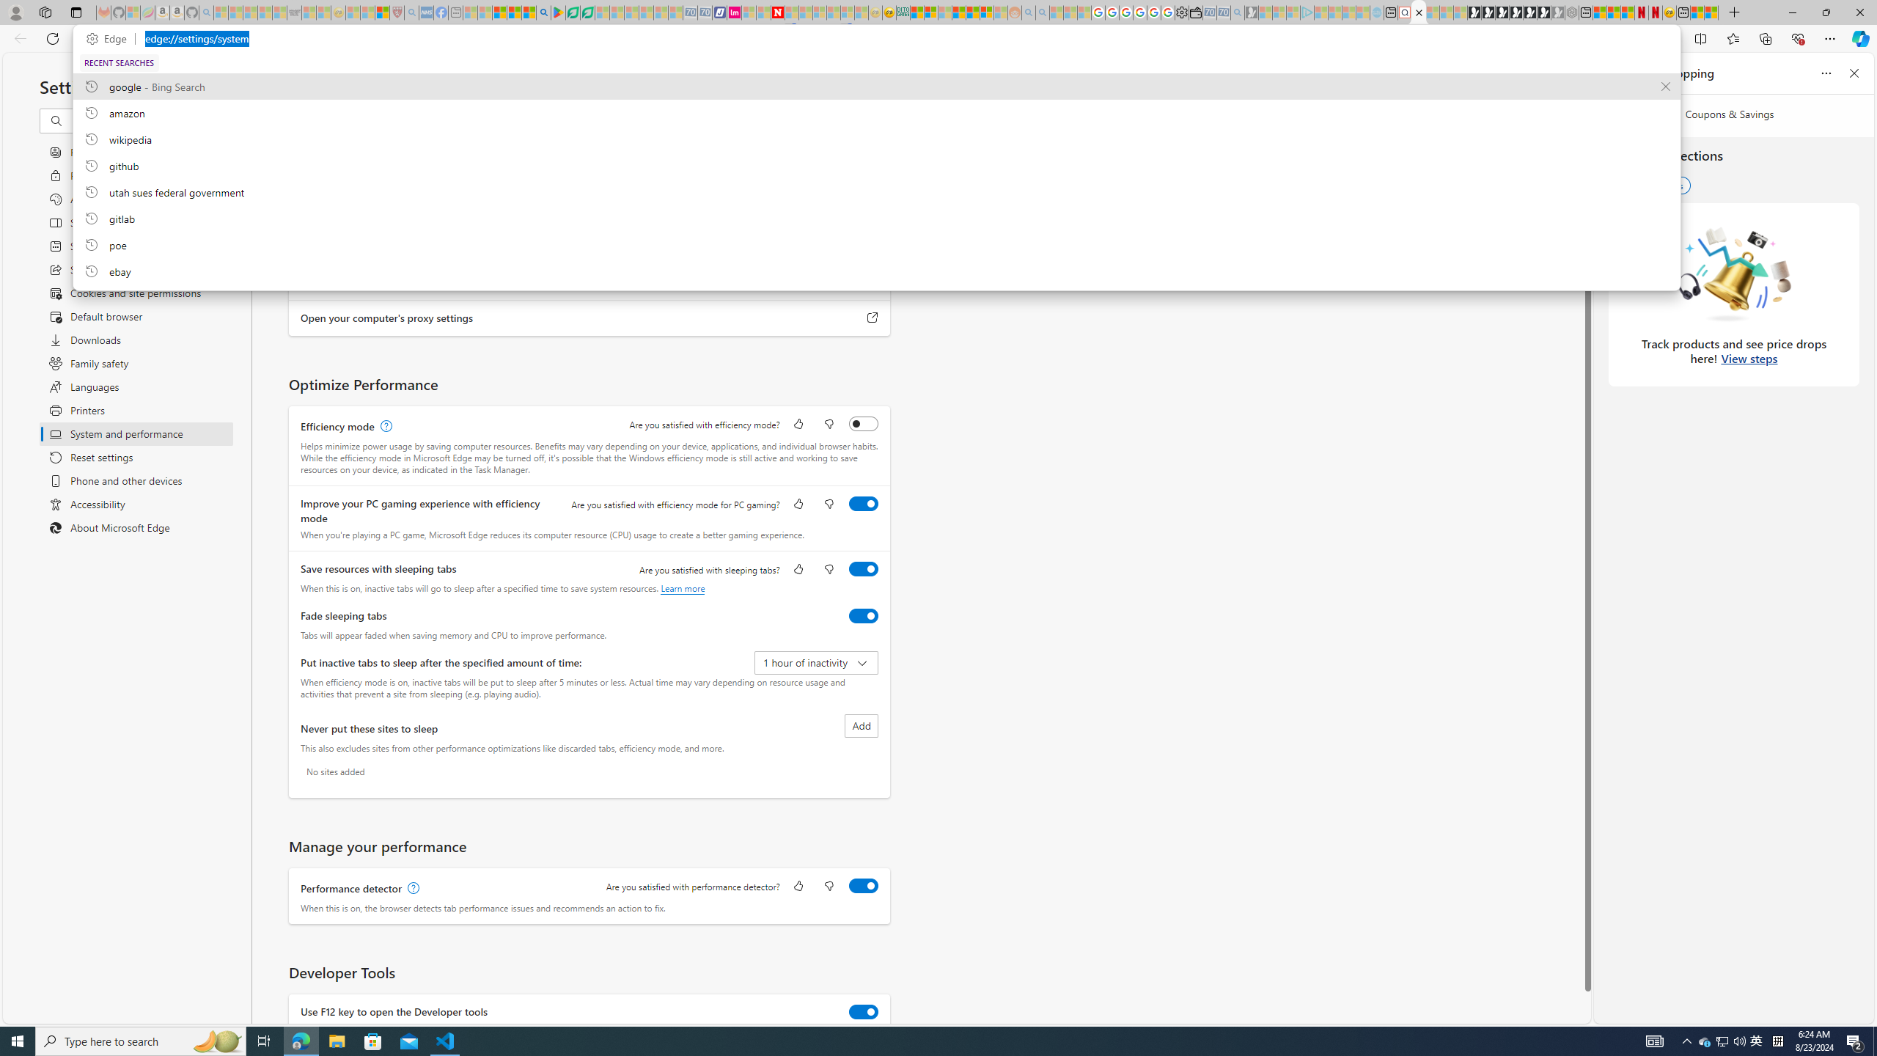  I want to click on Performance detector, learn more, so click(412, 889).